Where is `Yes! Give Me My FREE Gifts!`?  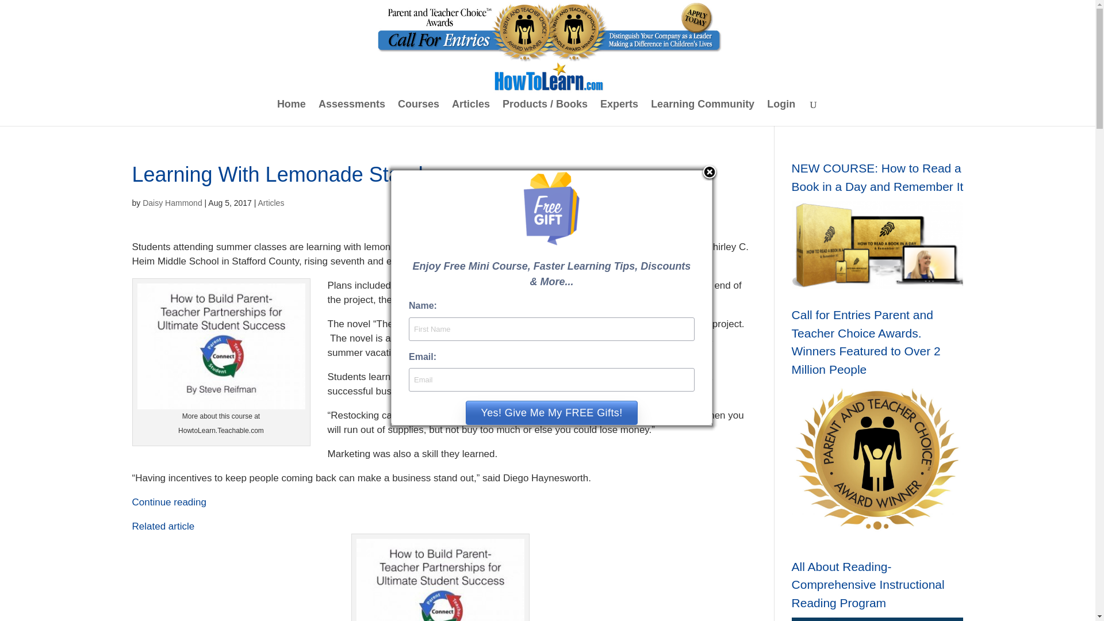
Yes! Give Me My FREE Gifts! is located at coordinates (551, 412).